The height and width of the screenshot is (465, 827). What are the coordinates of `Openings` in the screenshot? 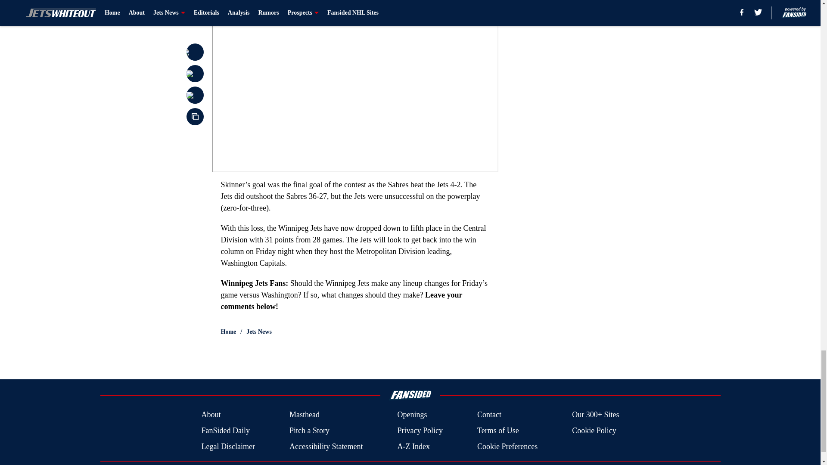 It's located at (412, 415).